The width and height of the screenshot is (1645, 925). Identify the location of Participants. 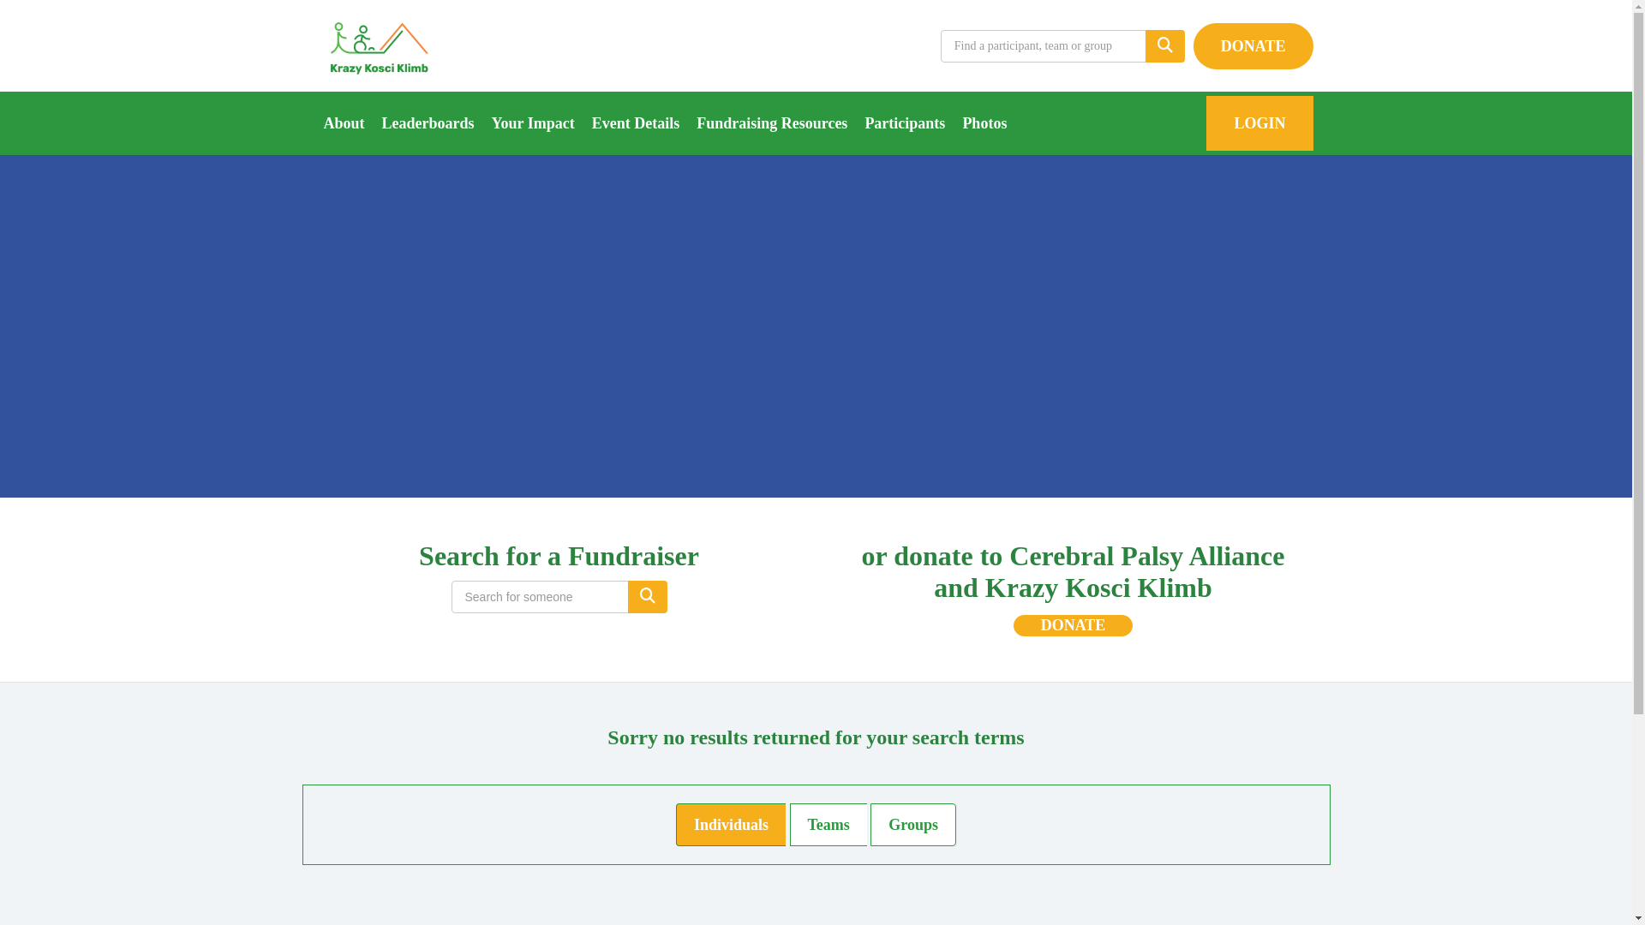
(905, 123).